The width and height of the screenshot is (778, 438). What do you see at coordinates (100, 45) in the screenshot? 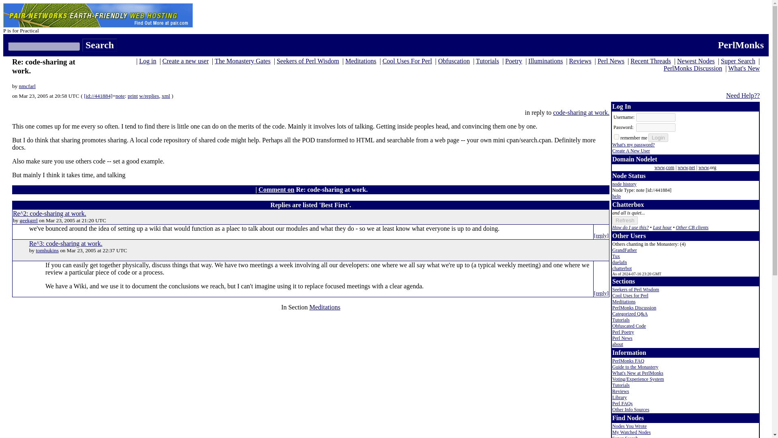
I see `Search` at bounding box center [100, 45].